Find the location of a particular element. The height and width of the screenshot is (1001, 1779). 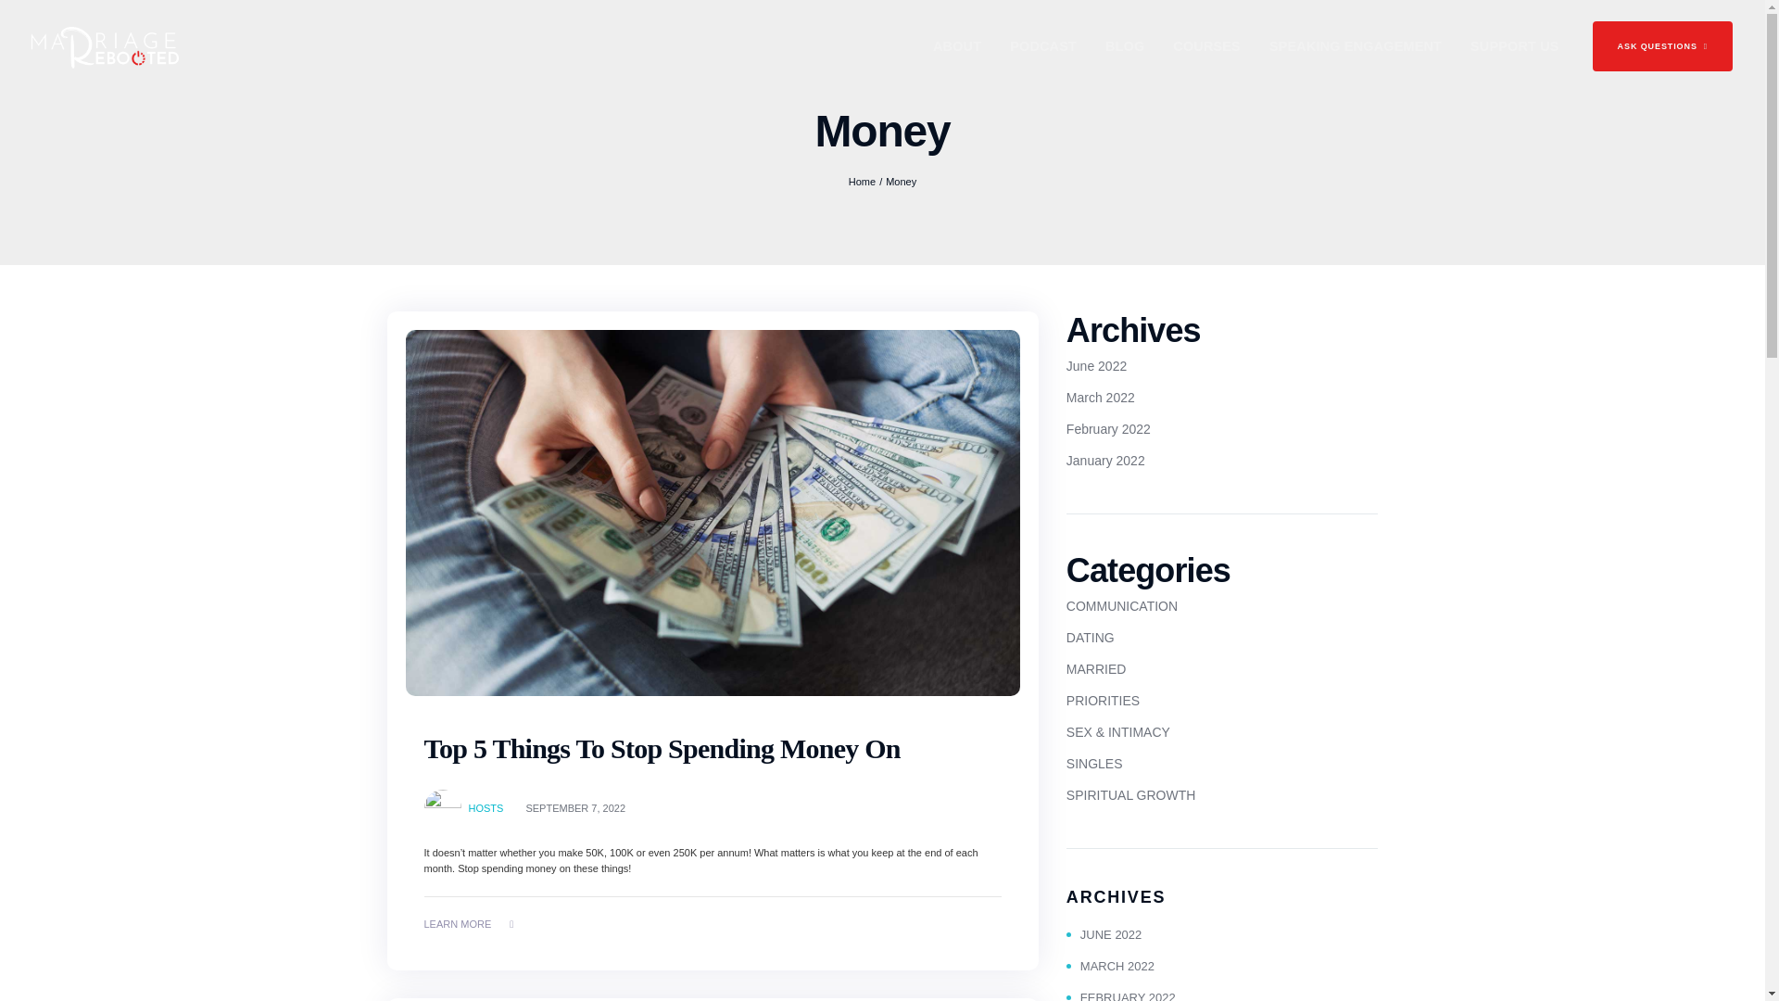

DATING is located at coordinates (1090, 638).